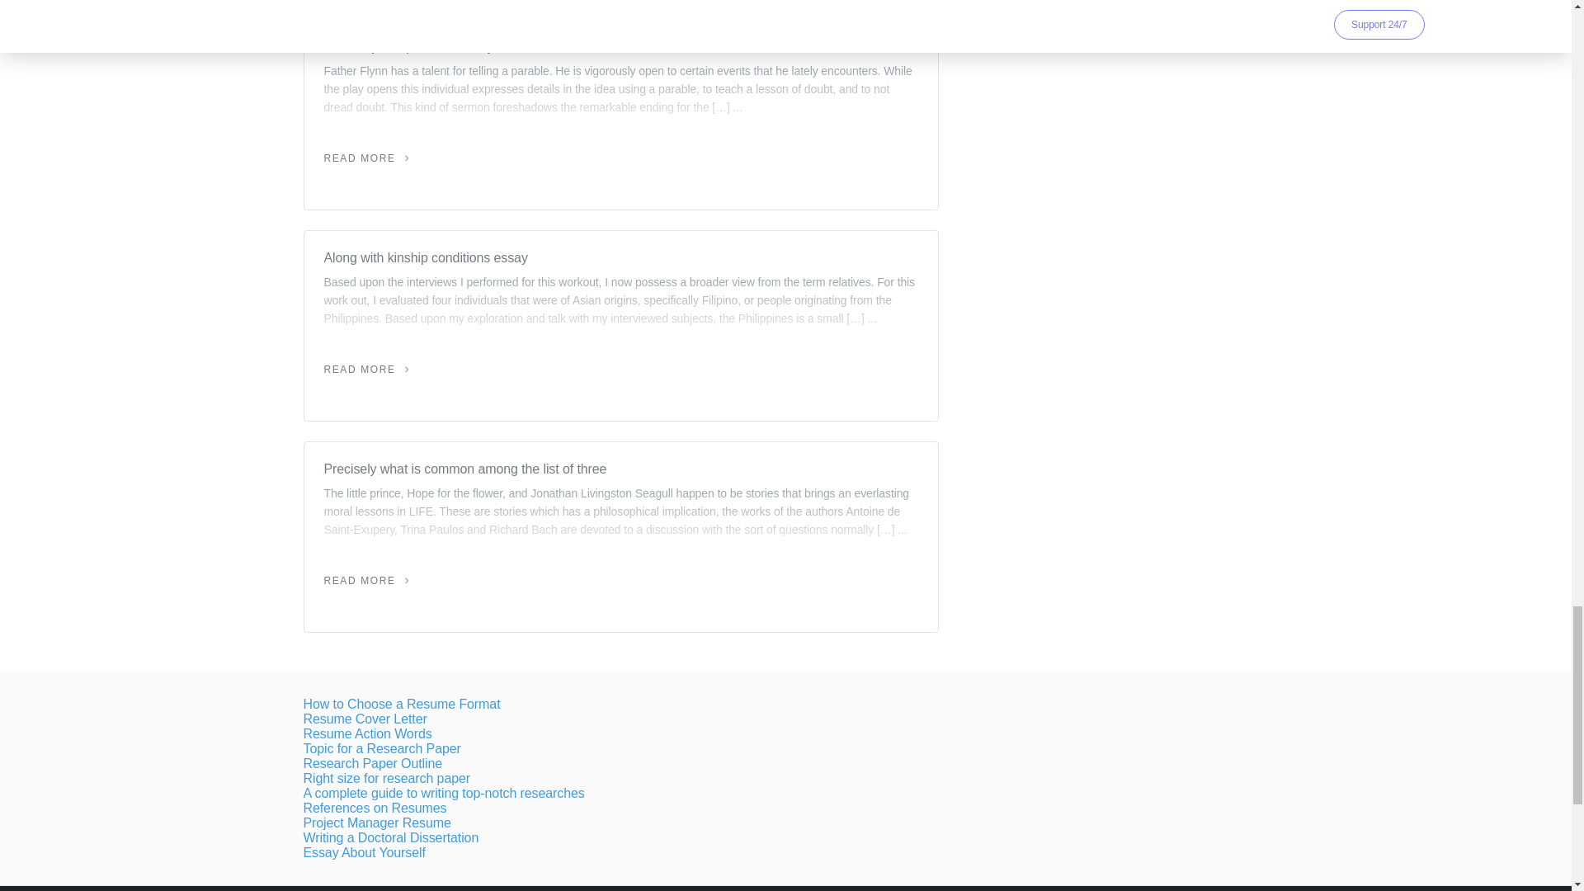  I want to click on READ MORE, so click(366, 158).